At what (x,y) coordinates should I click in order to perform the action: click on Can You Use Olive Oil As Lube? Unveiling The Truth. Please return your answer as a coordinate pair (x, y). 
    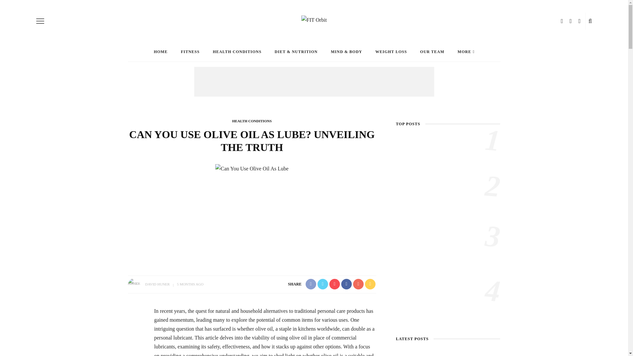
    Looking at the image, I should click on (252, 168).